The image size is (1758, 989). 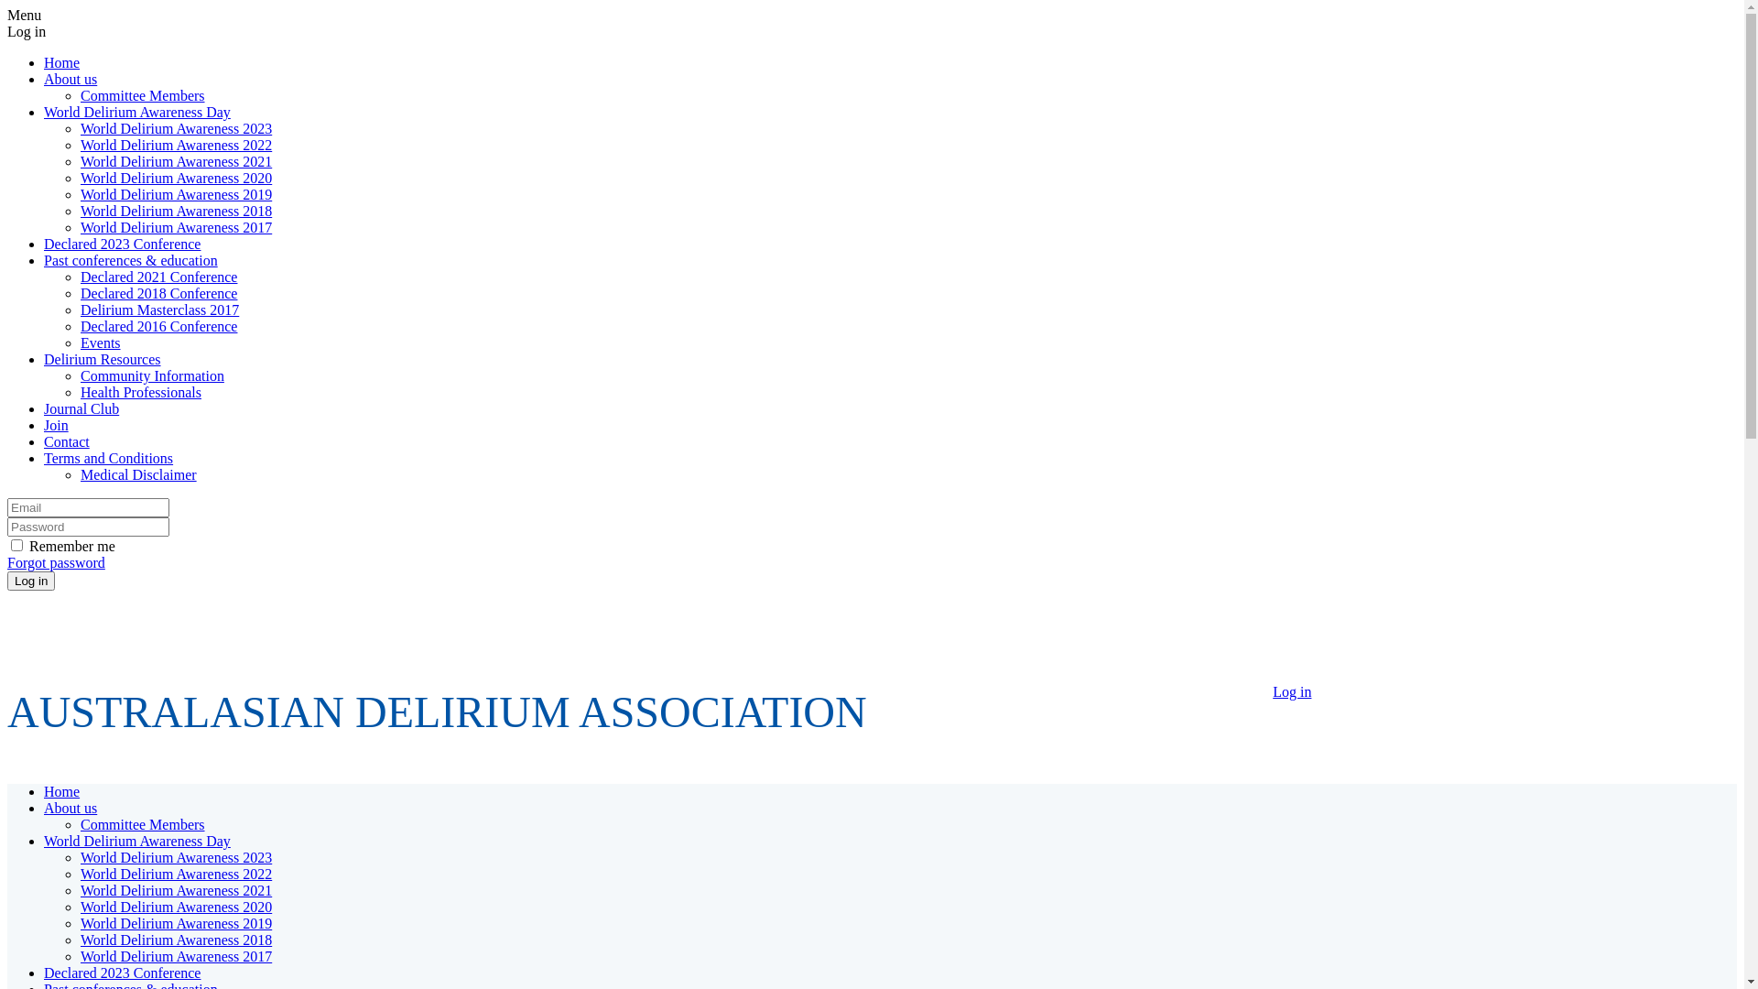 I want to click on Contact, so click(x=67, y=441).